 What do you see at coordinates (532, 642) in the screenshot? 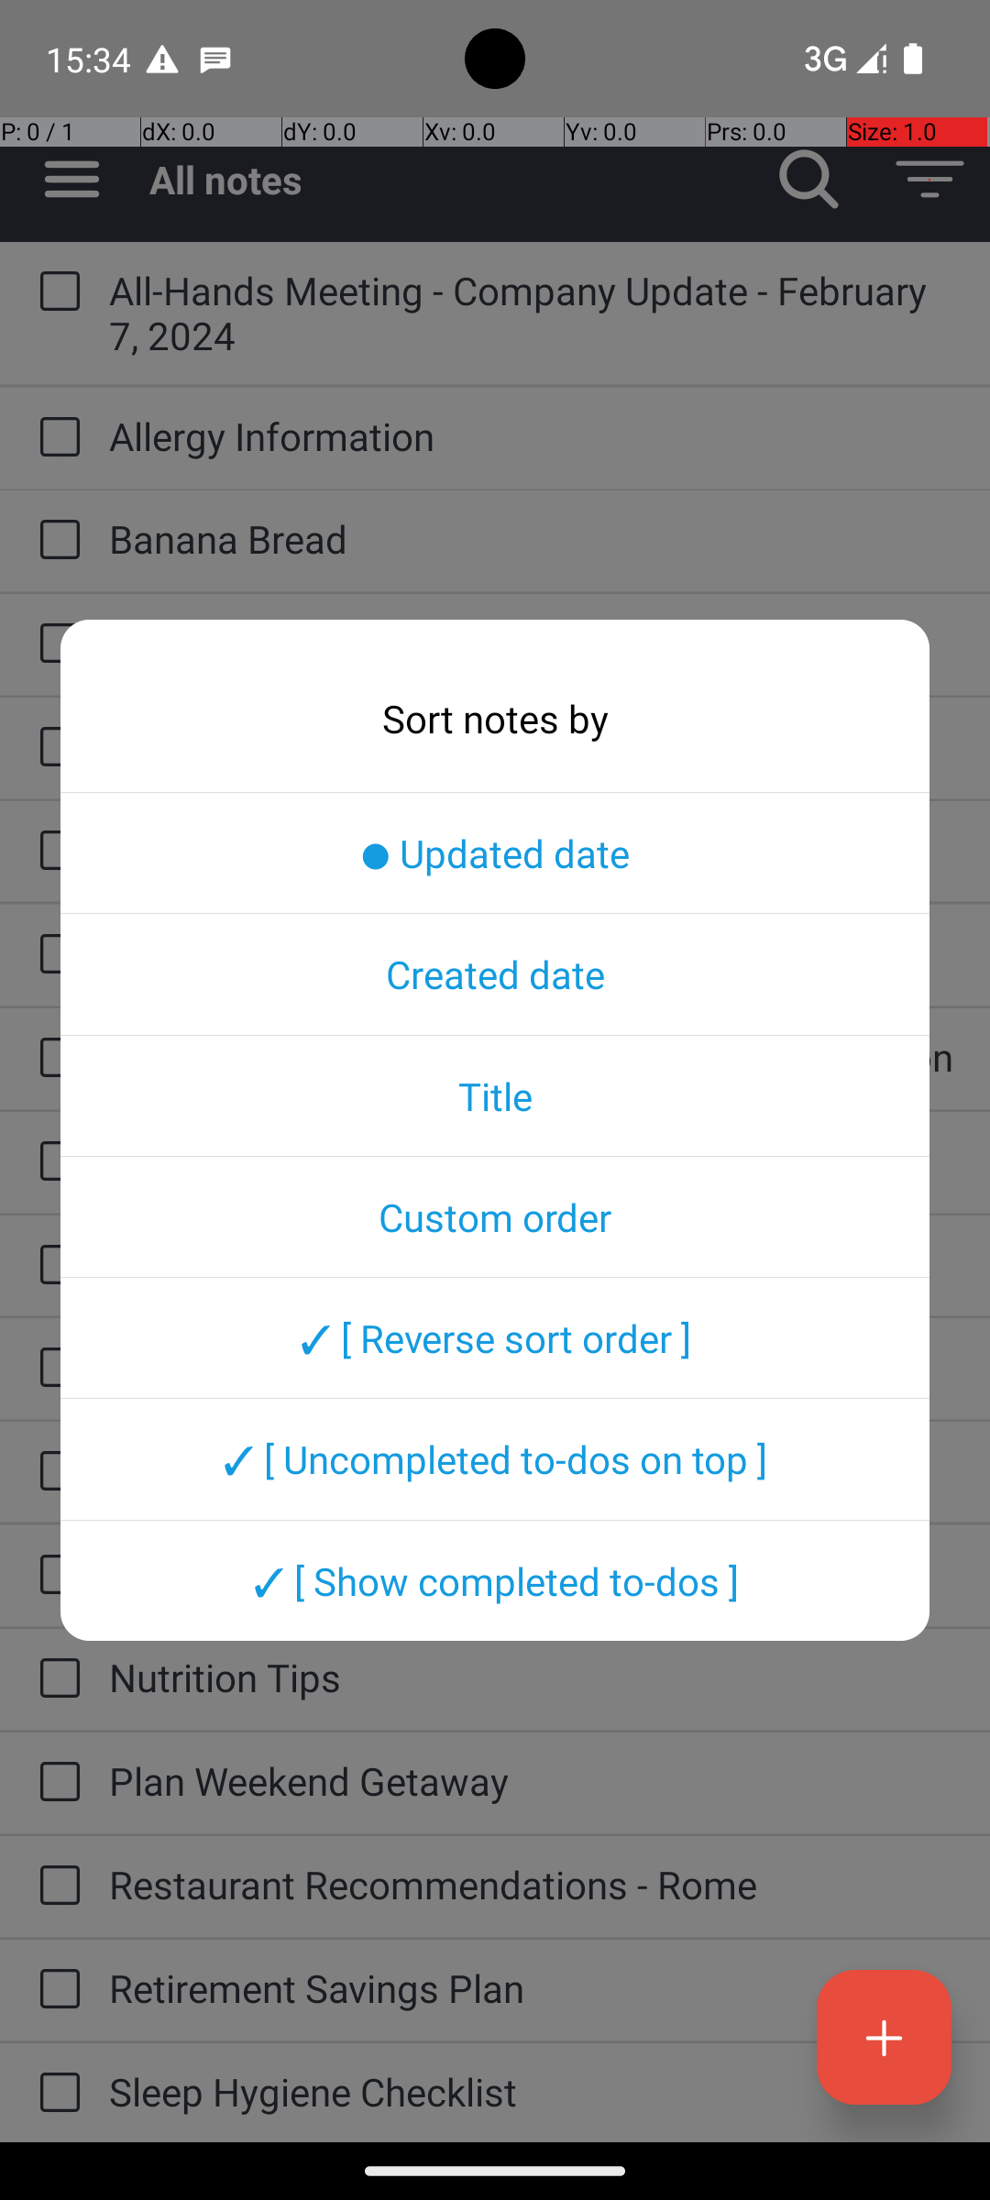
I see `Code Snippets - Python` at bounding box center [532, 642].